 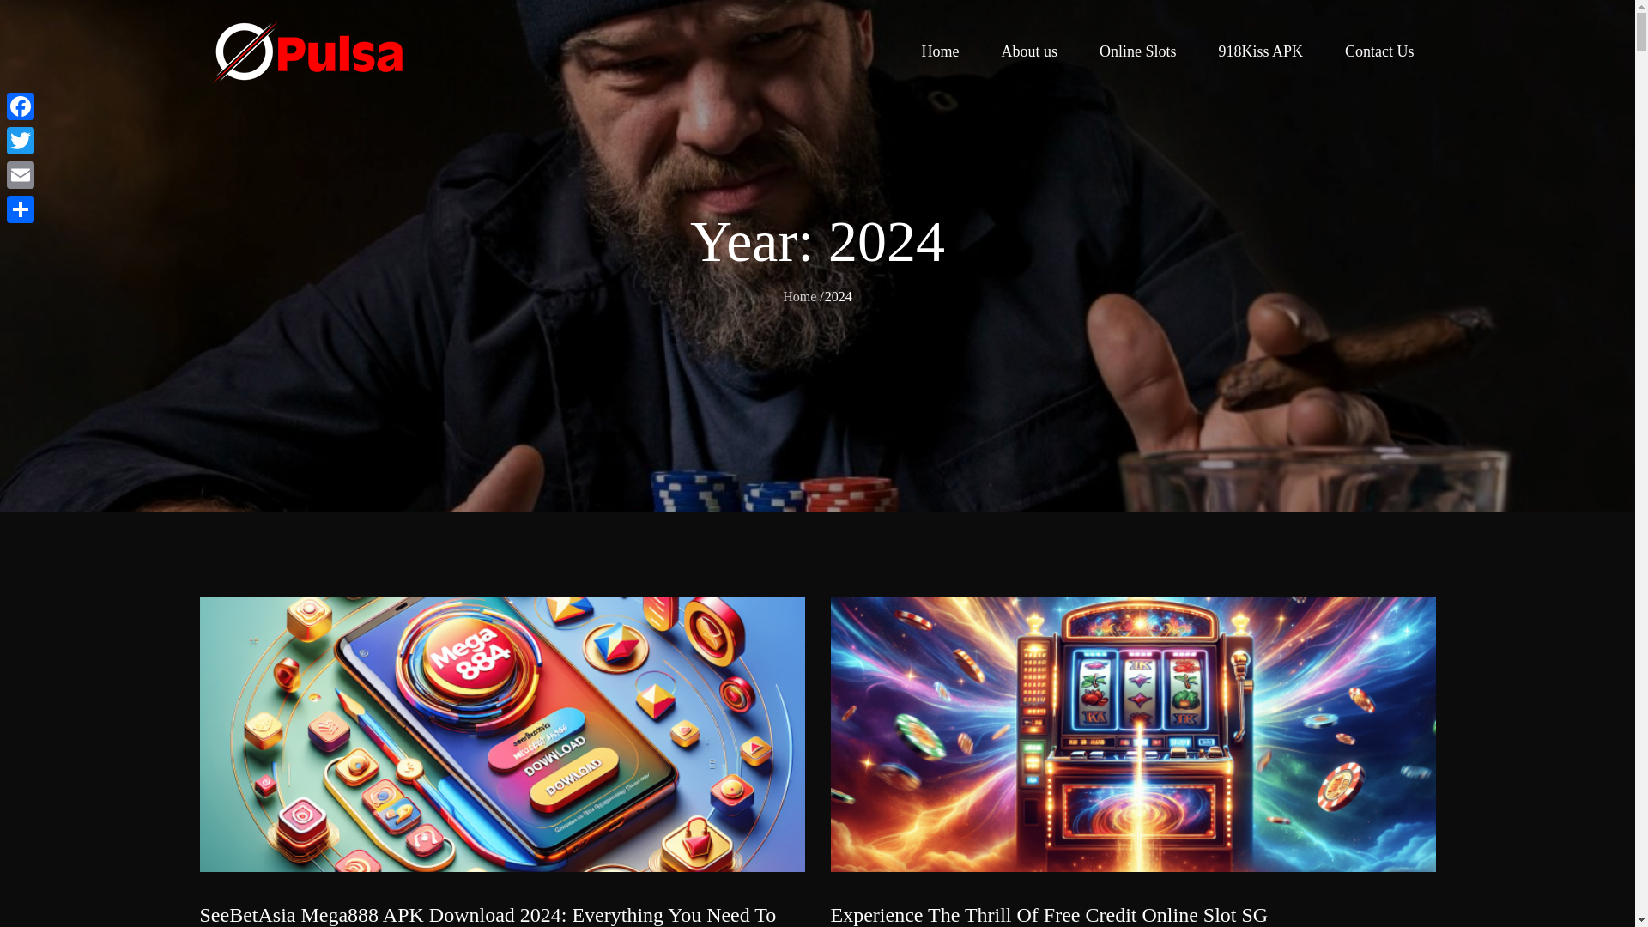 What do you see at coordinates (1138, 51) in the screenshot?
I see `Online Slots` at bounding box center [1138, 51].